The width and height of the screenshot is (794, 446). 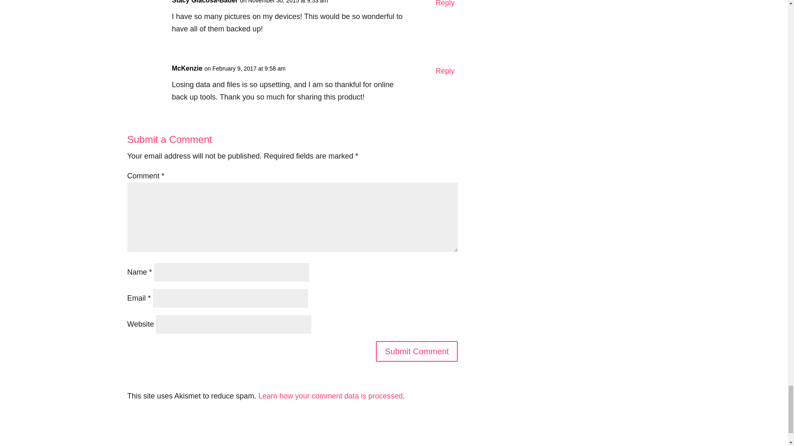 I want to click on Submit Comment, so click(x=417, y=351).